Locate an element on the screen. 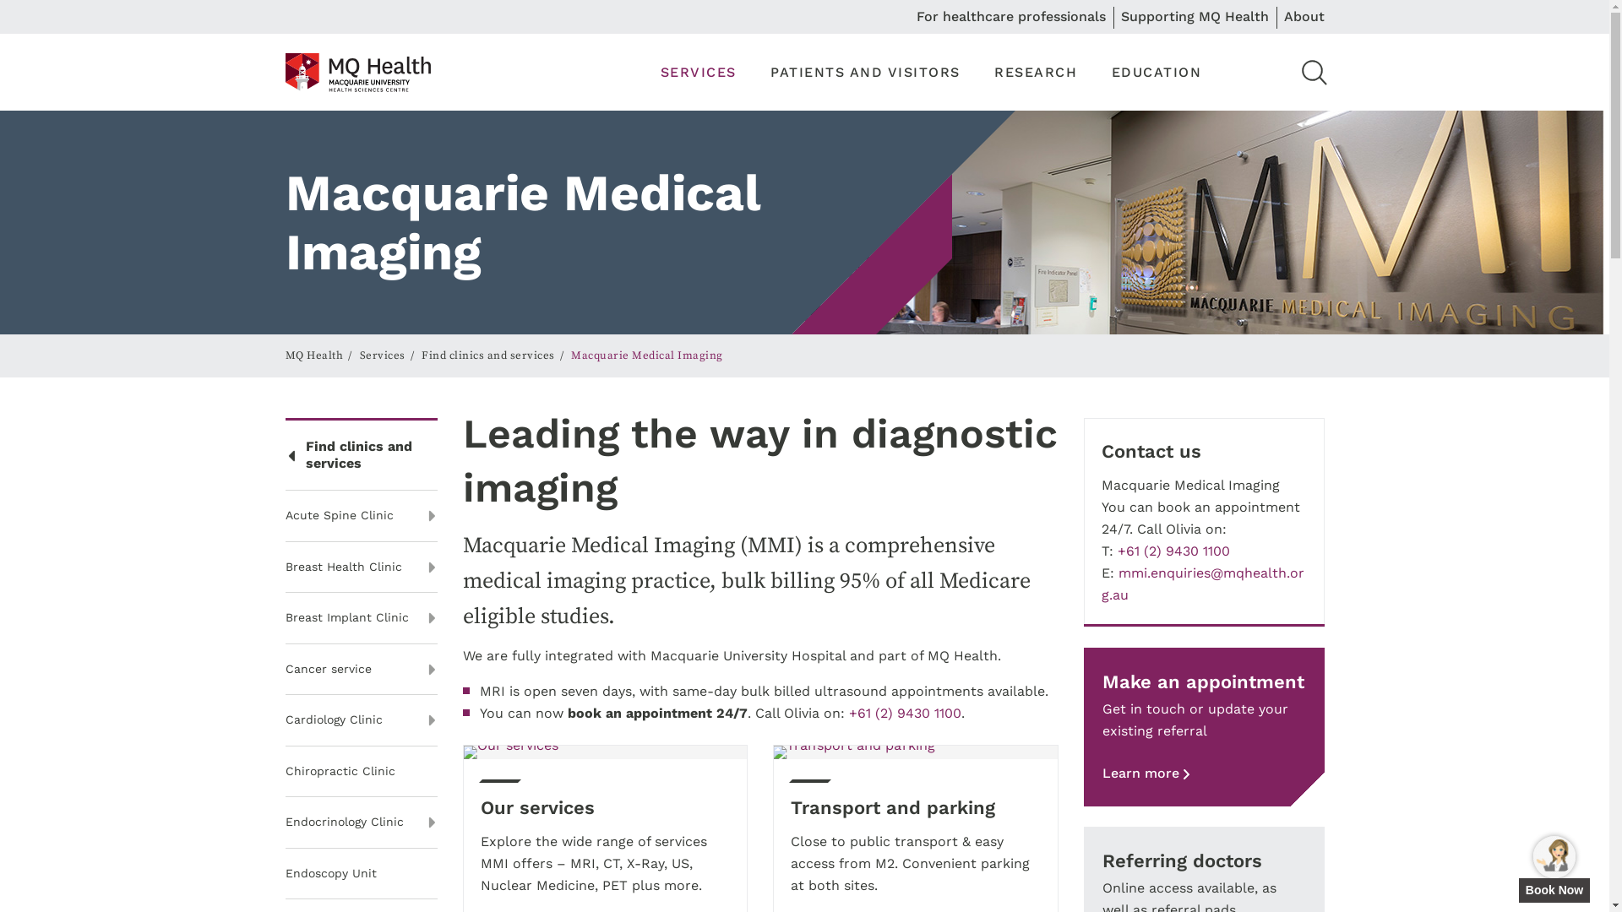  mmi.enquiries@mqhealth.org.au is located at coordinates (1203, 584).